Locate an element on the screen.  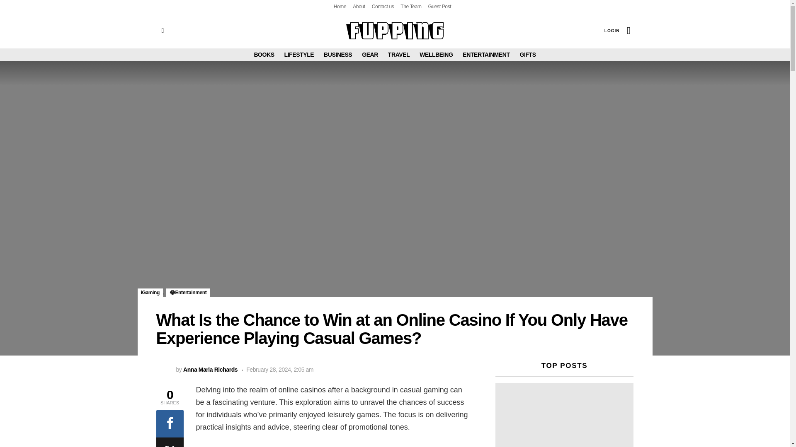
TRAVEL is located at coordinates (399, 54).